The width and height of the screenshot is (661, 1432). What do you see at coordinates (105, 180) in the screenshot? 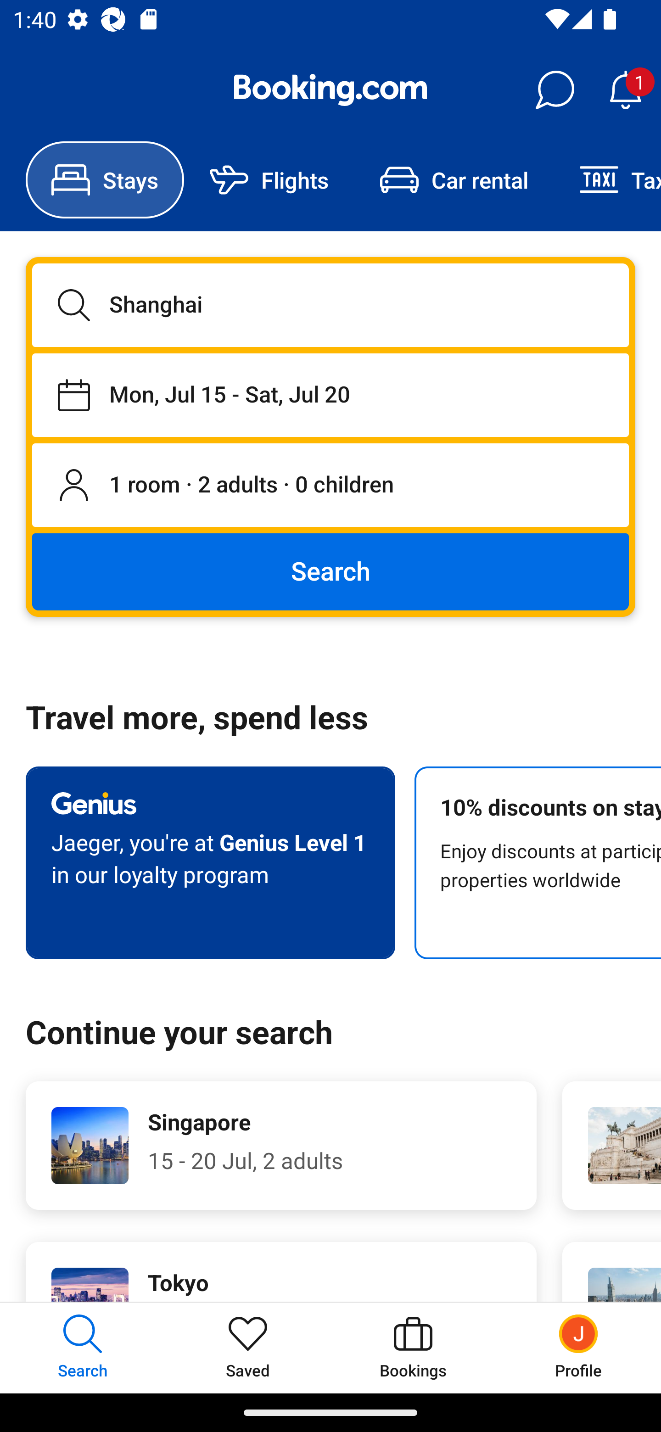
I see `Stays` at bounding box center [105, 180].